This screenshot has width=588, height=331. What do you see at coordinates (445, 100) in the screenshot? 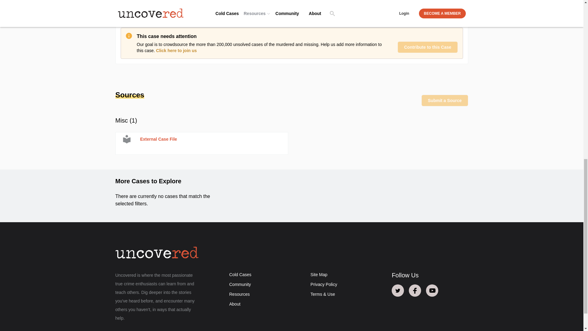
I see `Submit a Source` at bounding box center [445, 100].